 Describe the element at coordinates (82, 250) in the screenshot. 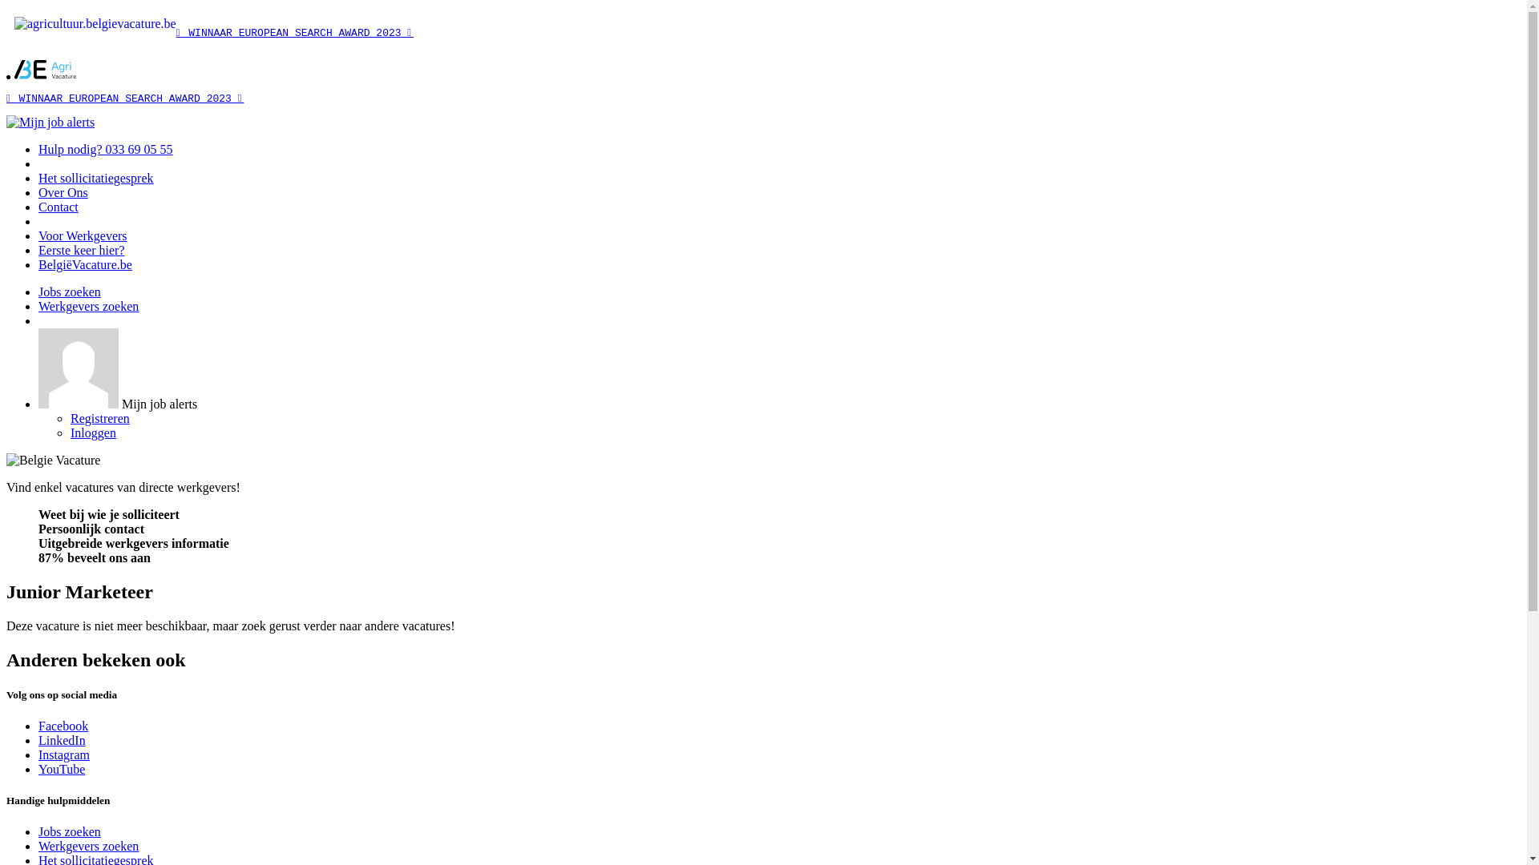

I see `Eerste keer hier?` at that location.